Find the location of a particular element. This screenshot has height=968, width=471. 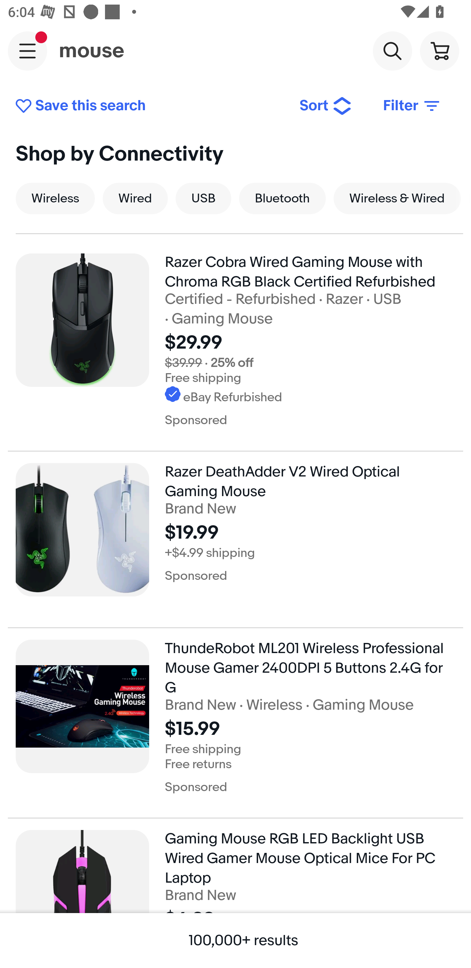

Wireless & Wired Wireless & Wired, Connectivity is located at coordinates (397, 198).